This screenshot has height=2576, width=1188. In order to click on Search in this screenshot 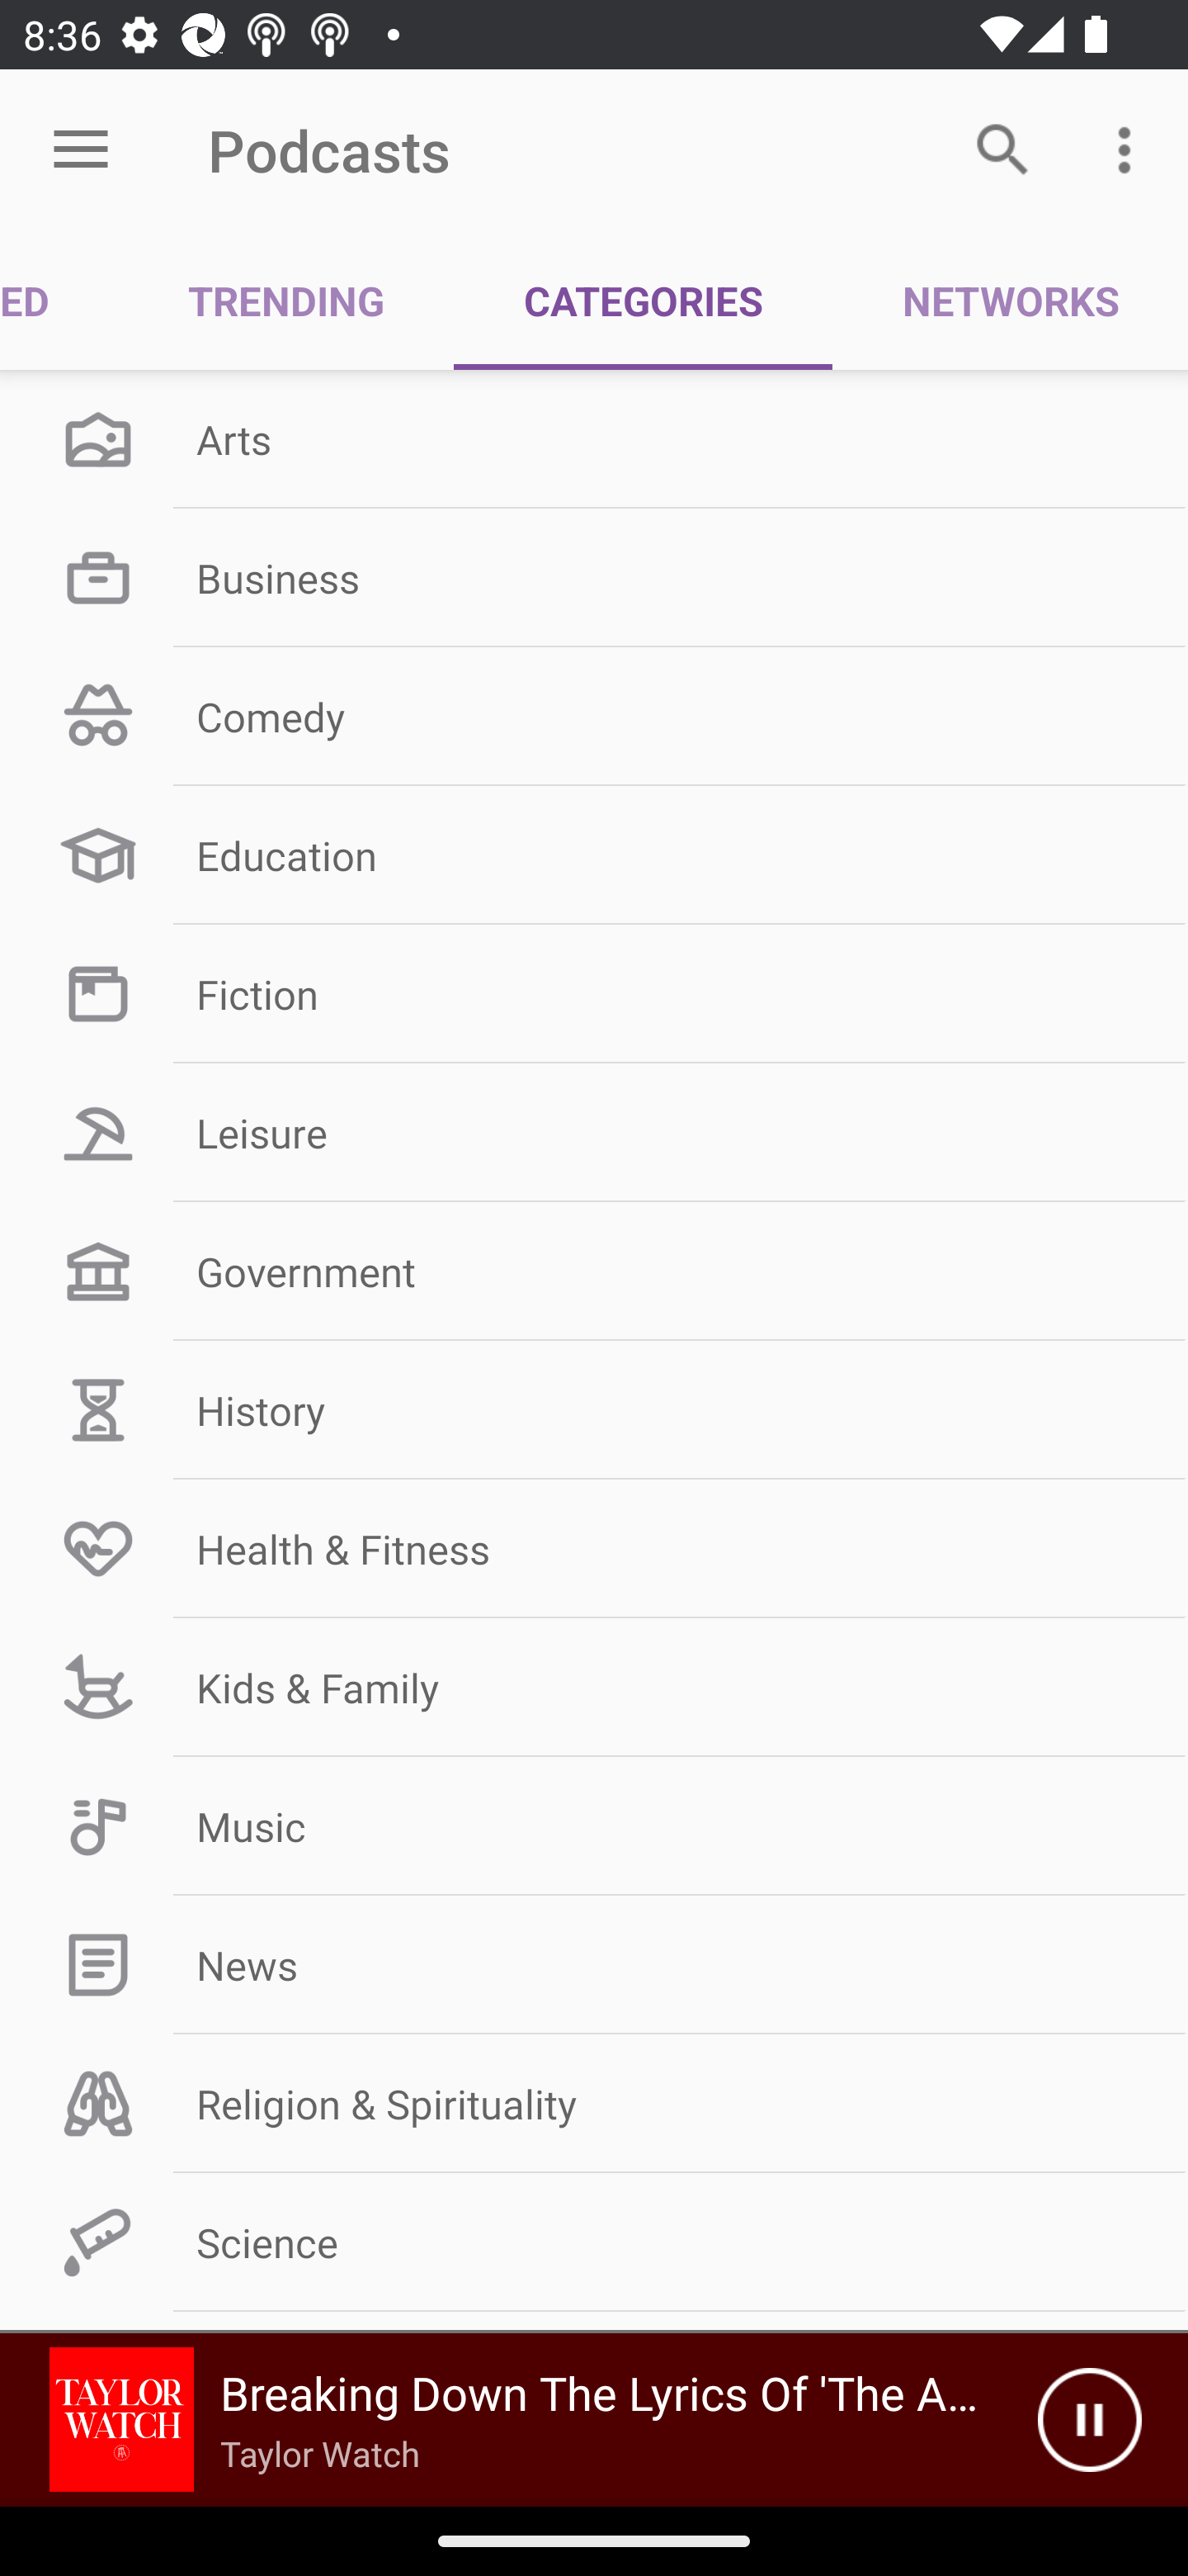, I will do `click(1003, 149)`.